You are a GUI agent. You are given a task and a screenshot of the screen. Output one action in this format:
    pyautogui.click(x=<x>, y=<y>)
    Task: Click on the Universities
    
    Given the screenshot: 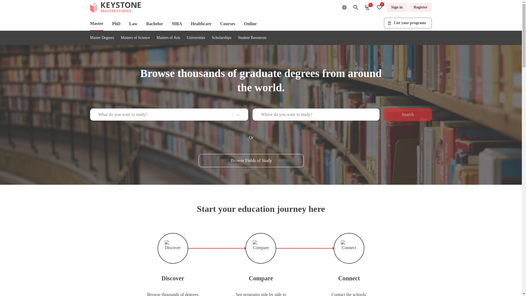 What is the action you would take?
    pyautogui.click(x=196, y=37)
    